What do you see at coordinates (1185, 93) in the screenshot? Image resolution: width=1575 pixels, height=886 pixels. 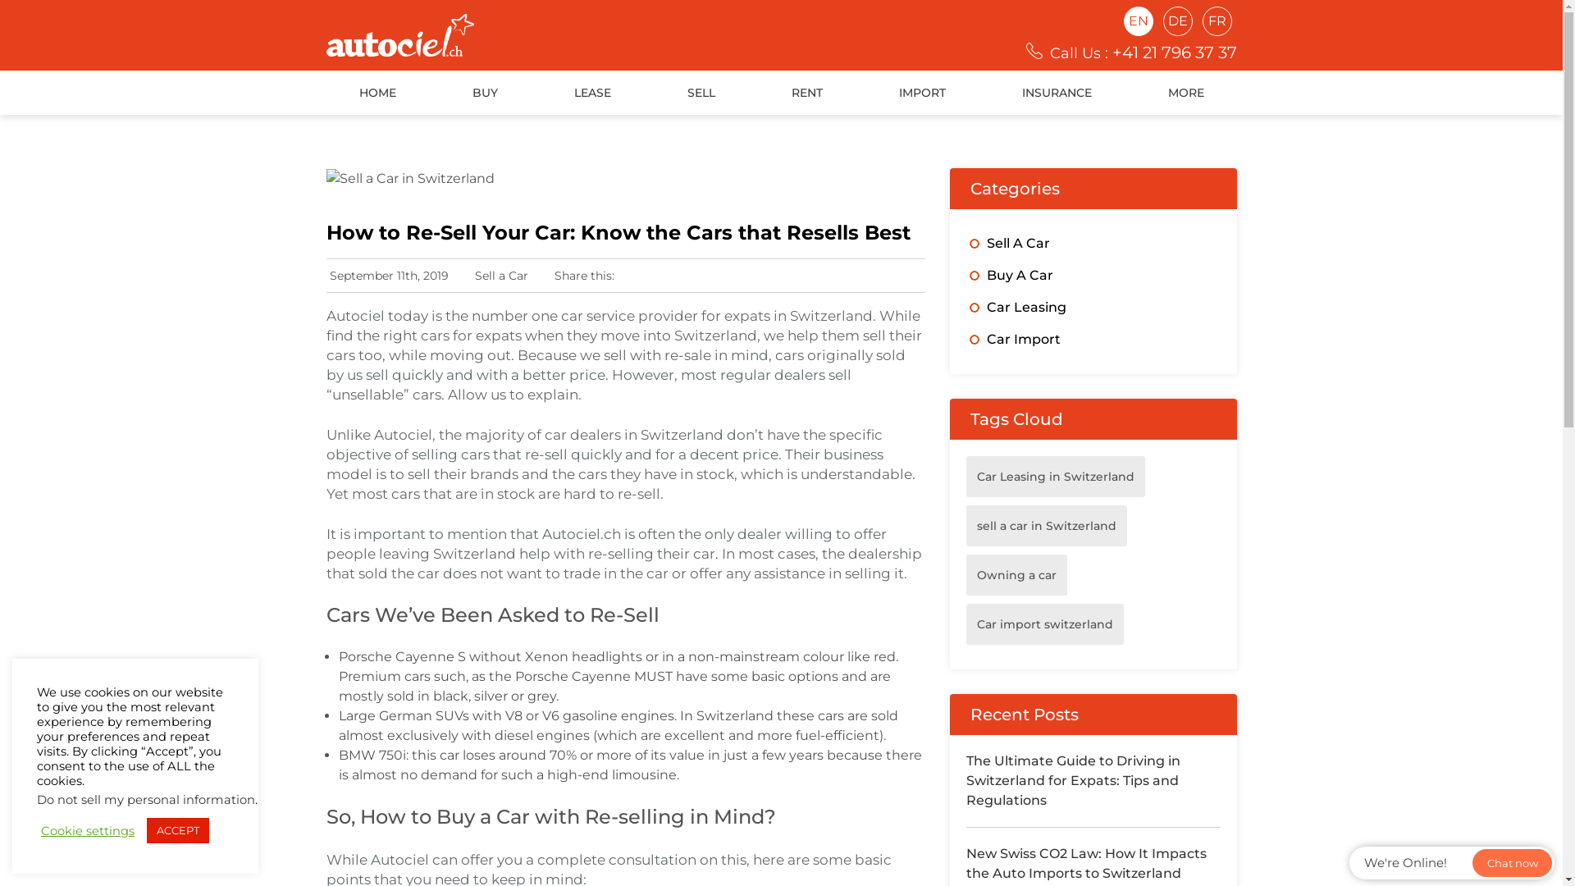 I see `MORE` at bounding box center [1185, 93].